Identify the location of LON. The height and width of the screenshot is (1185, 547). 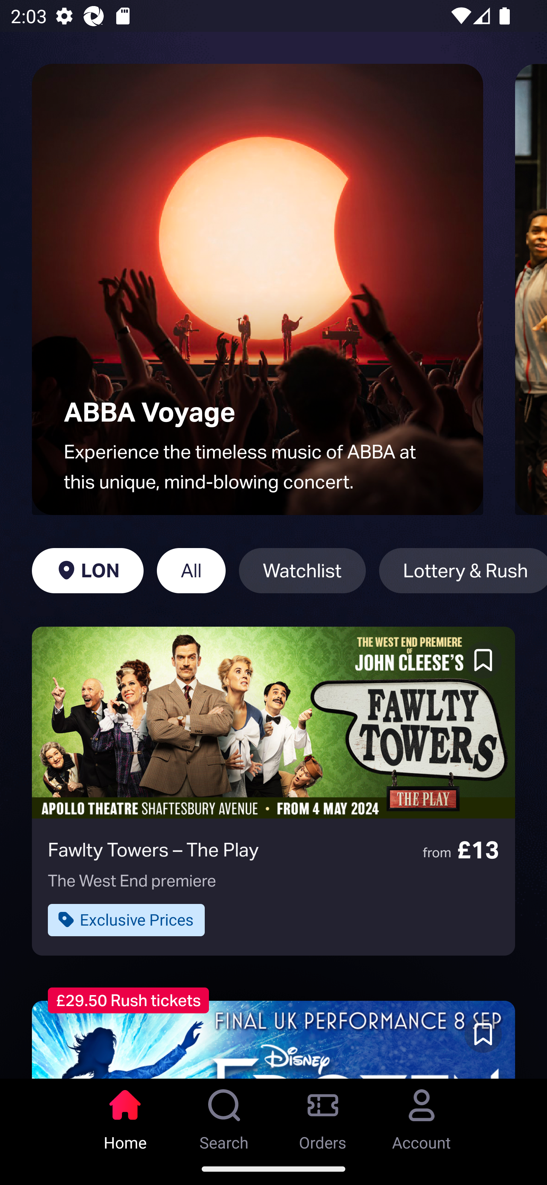
(87, 570).